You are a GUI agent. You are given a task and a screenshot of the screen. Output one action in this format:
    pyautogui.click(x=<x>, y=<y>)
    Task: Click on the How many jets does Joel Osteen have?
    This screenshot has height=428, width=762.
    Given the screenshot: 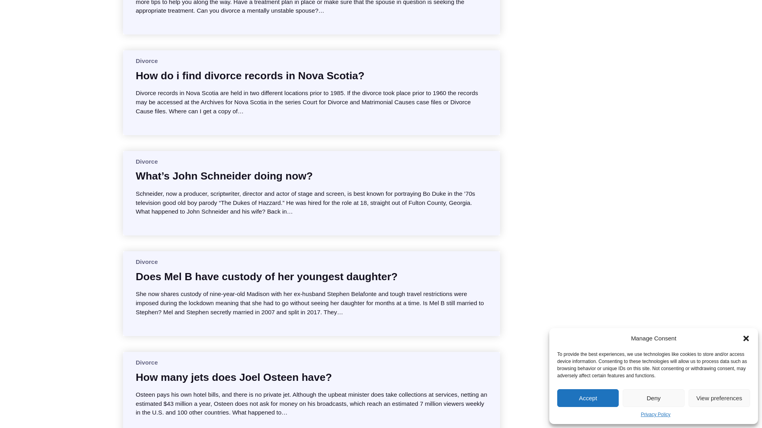 What is the action you would take?
    pyautogui.click(x=233, y=377)
    